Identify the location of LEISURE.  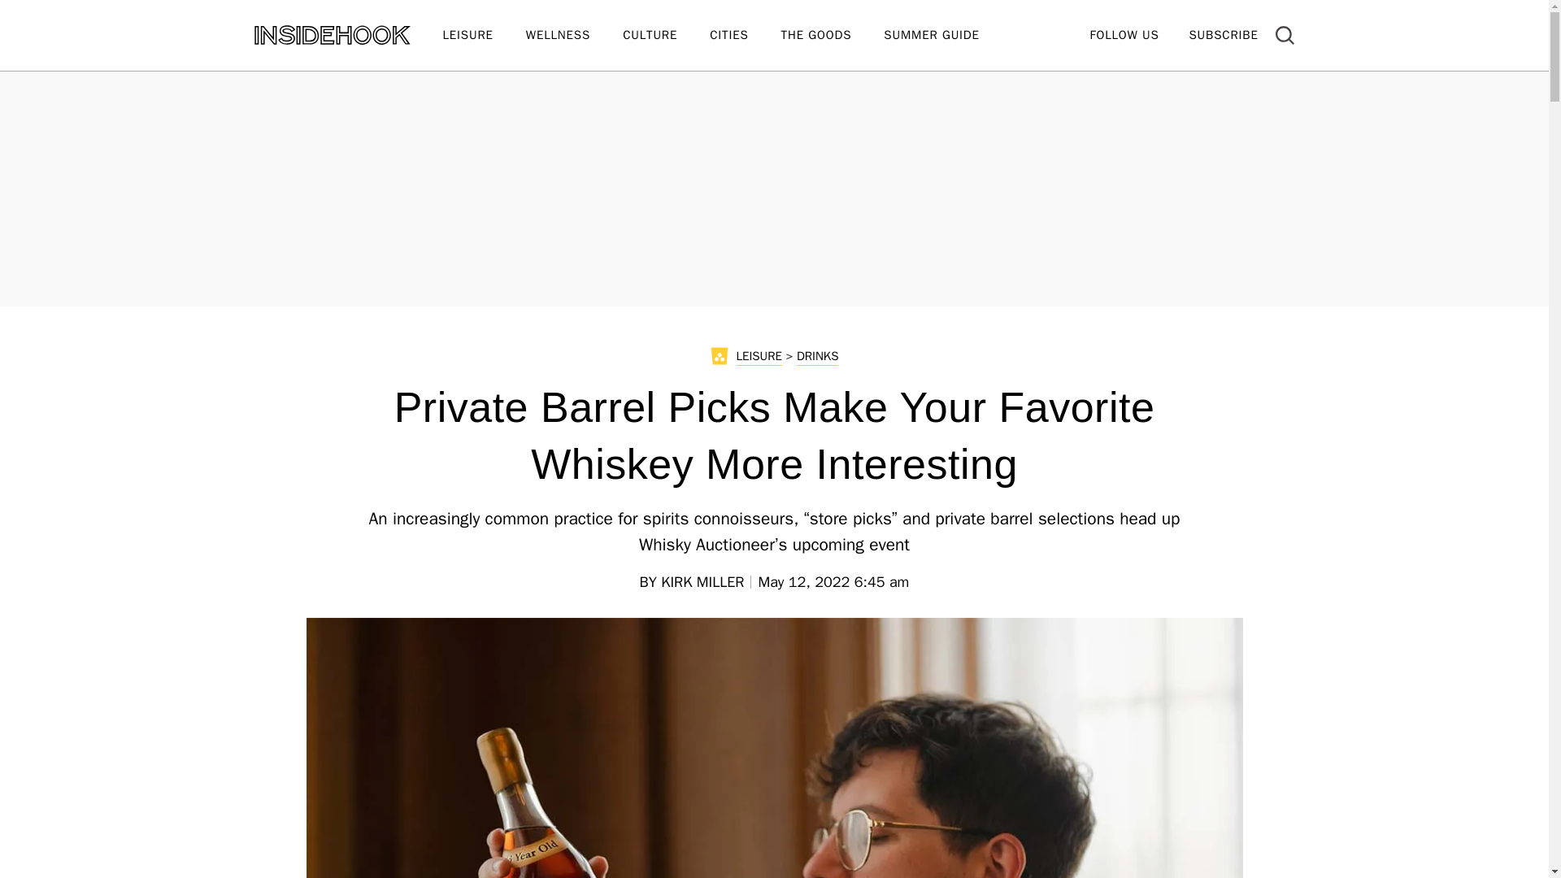
(483, 36).